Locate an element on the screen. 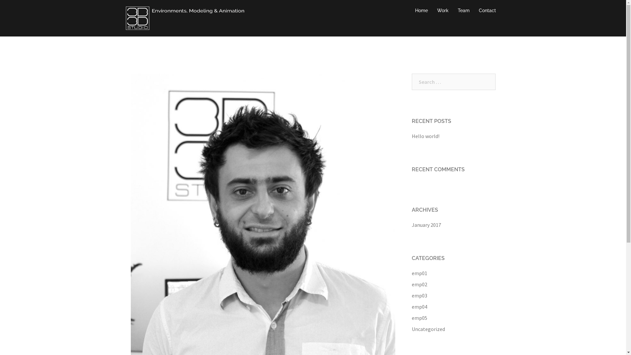 The width and height of the screenshot is (631, 355). January 2017 is located at coordinates (426, 225).